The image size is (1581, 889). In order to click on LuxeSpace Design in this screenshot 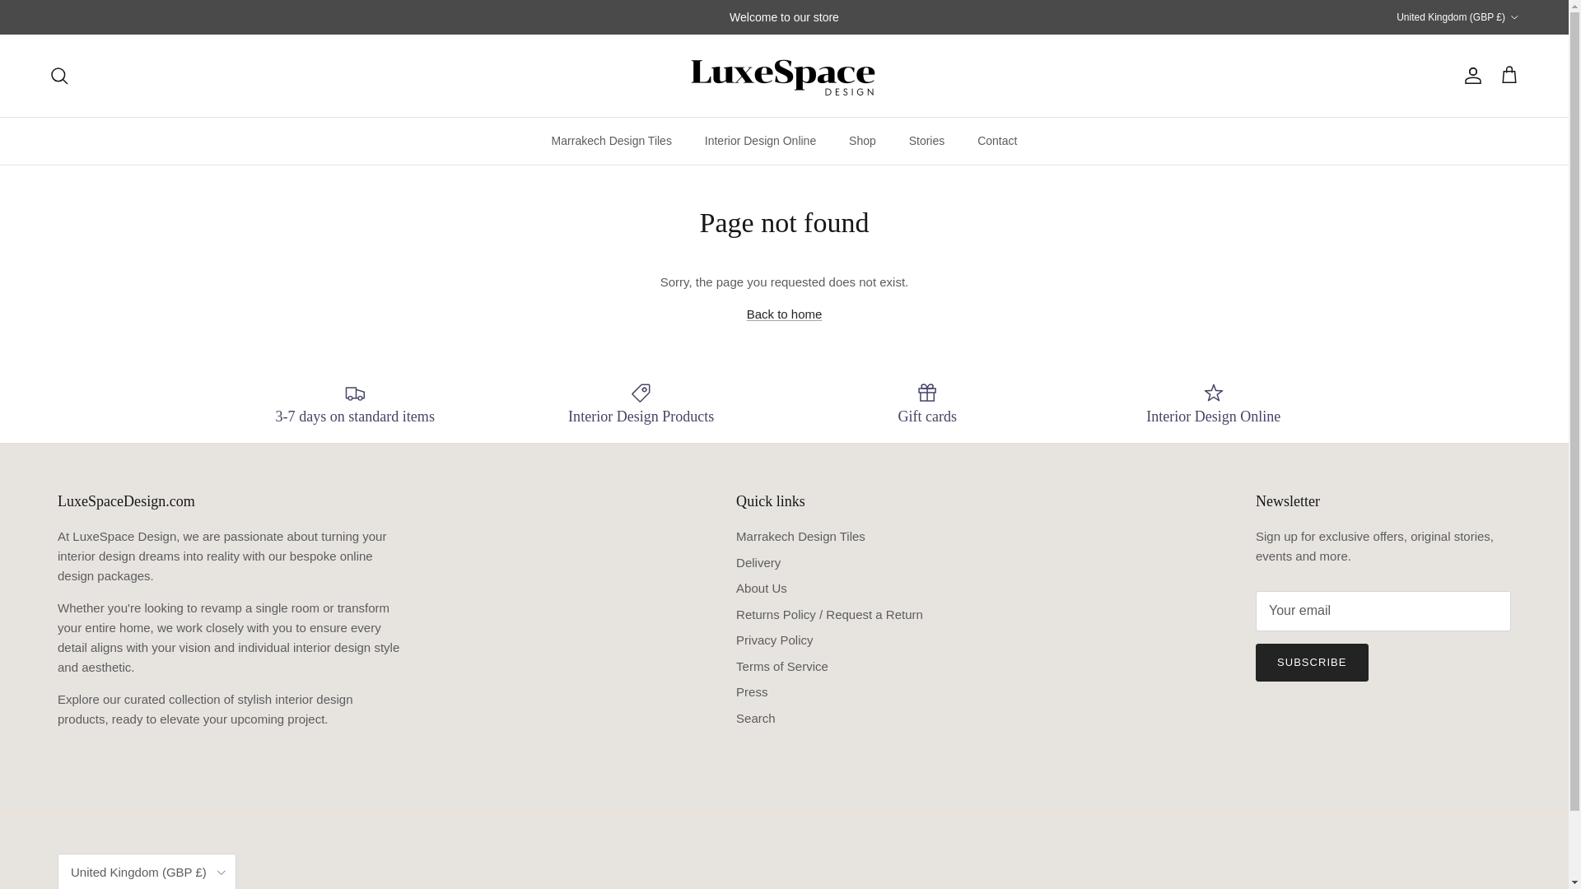, I will do `click(784, 76)`.